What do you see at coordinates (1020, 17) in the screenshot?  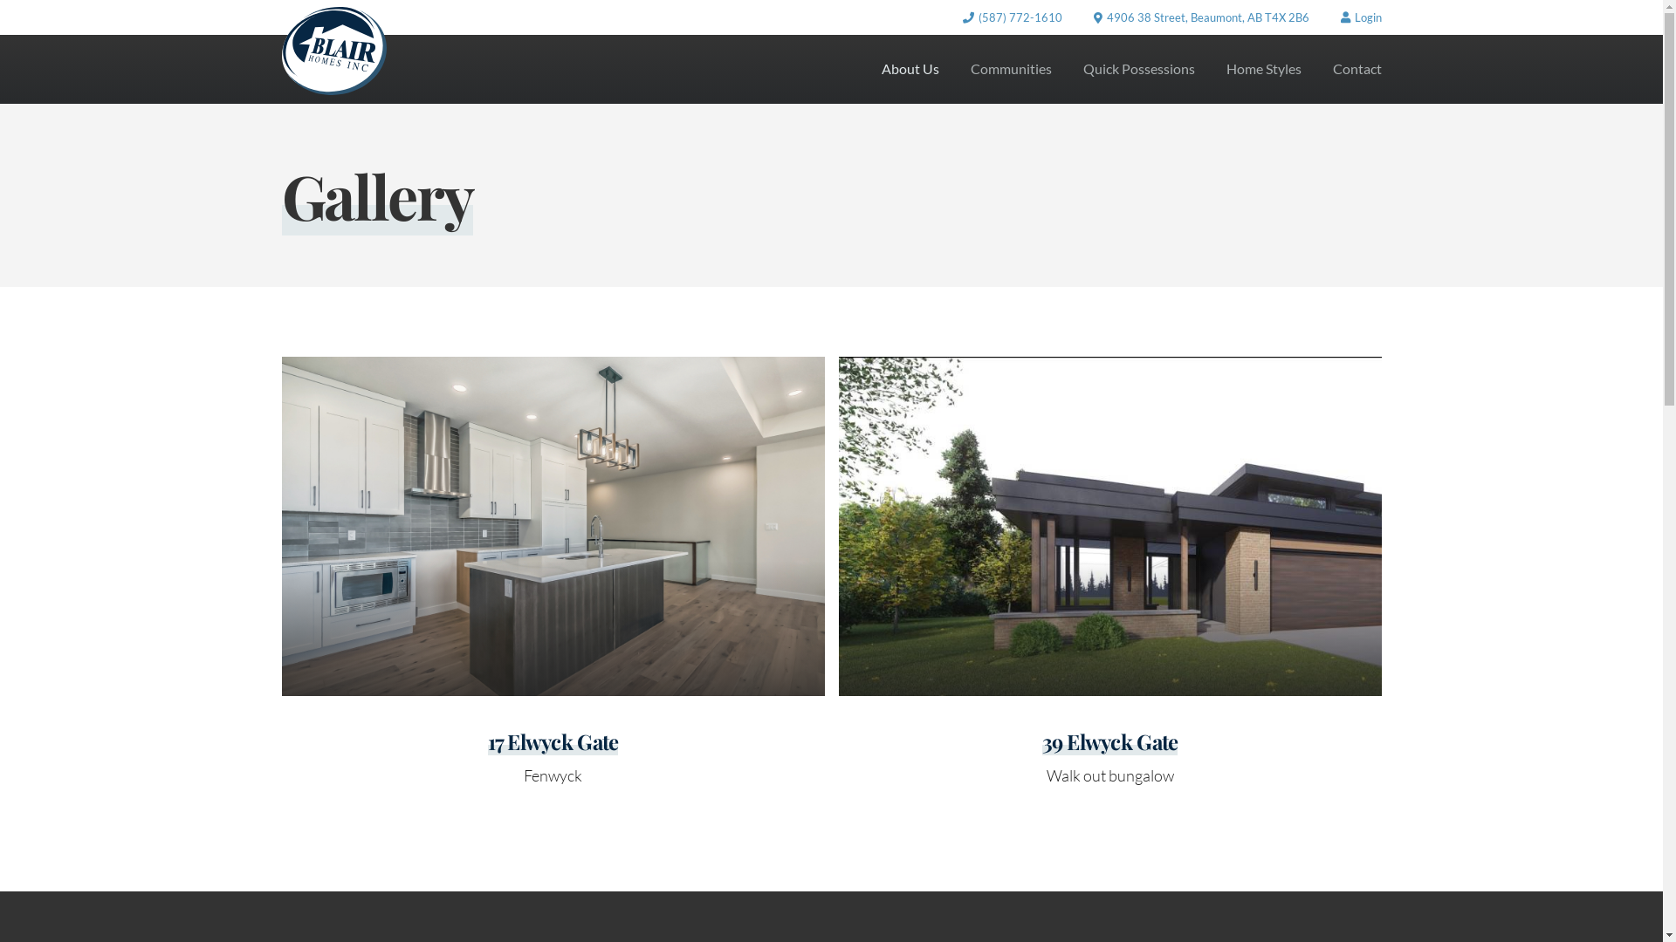 I see `(587) 772-1610` at bounding box center [1020, 17].